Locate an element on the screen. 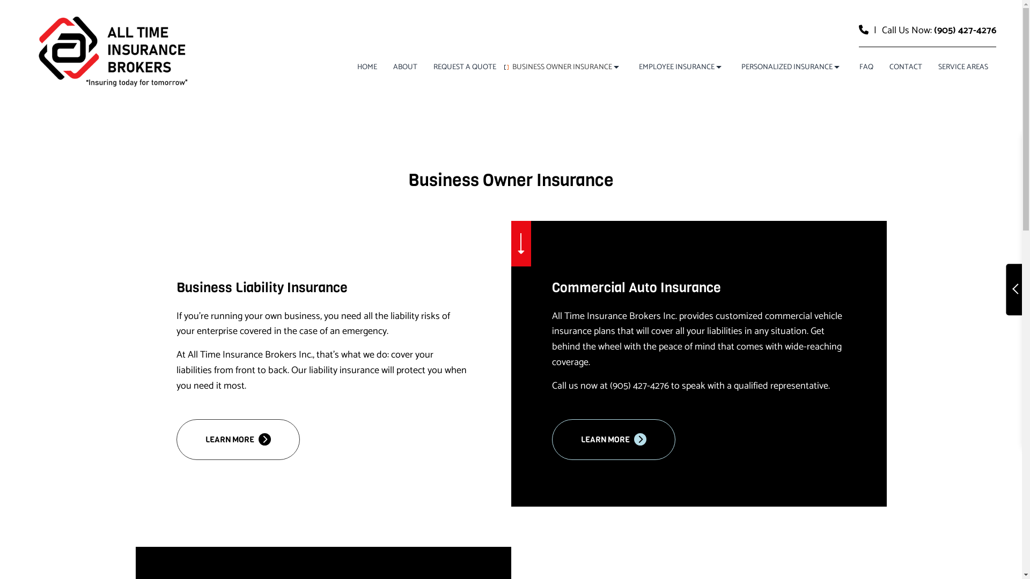 The image size is (1030, 579). GROUP HEALTH INSURANCE is located at coordinates (554, 144).